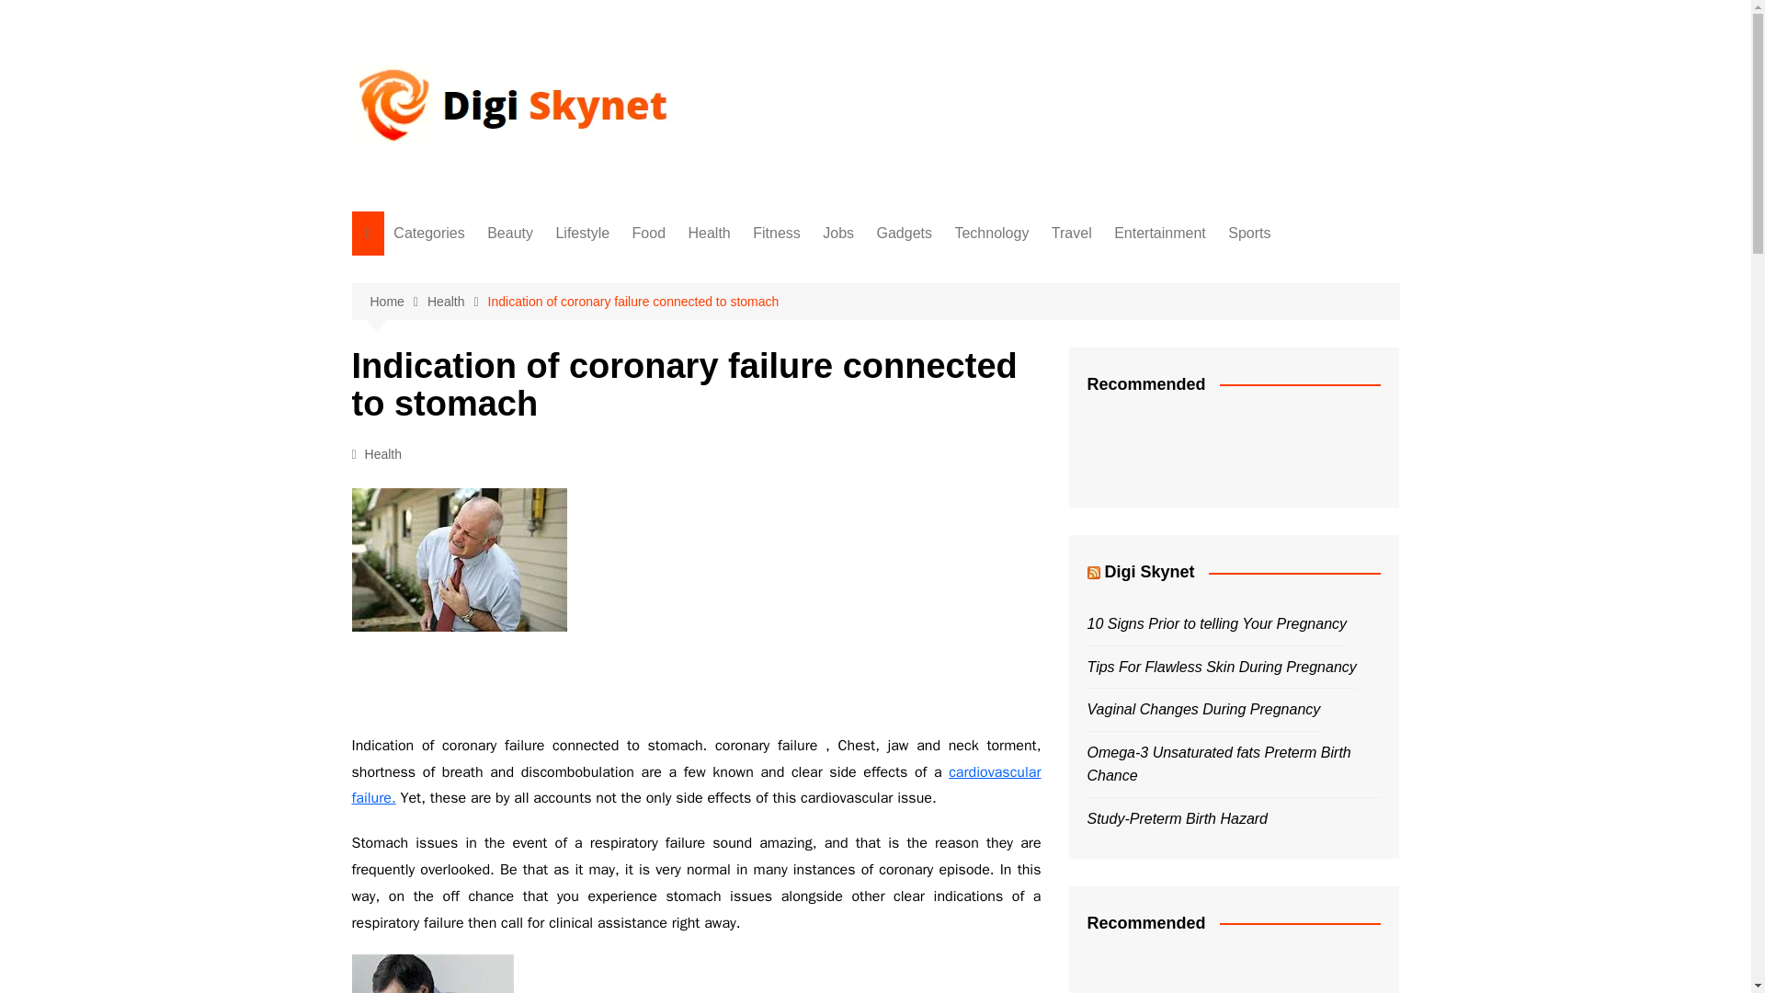 The image size is (1765, 993). What do you see at coordinates (485, 574) in the screenshot?
I see `Entertainment` at bounding box center [485, 574].